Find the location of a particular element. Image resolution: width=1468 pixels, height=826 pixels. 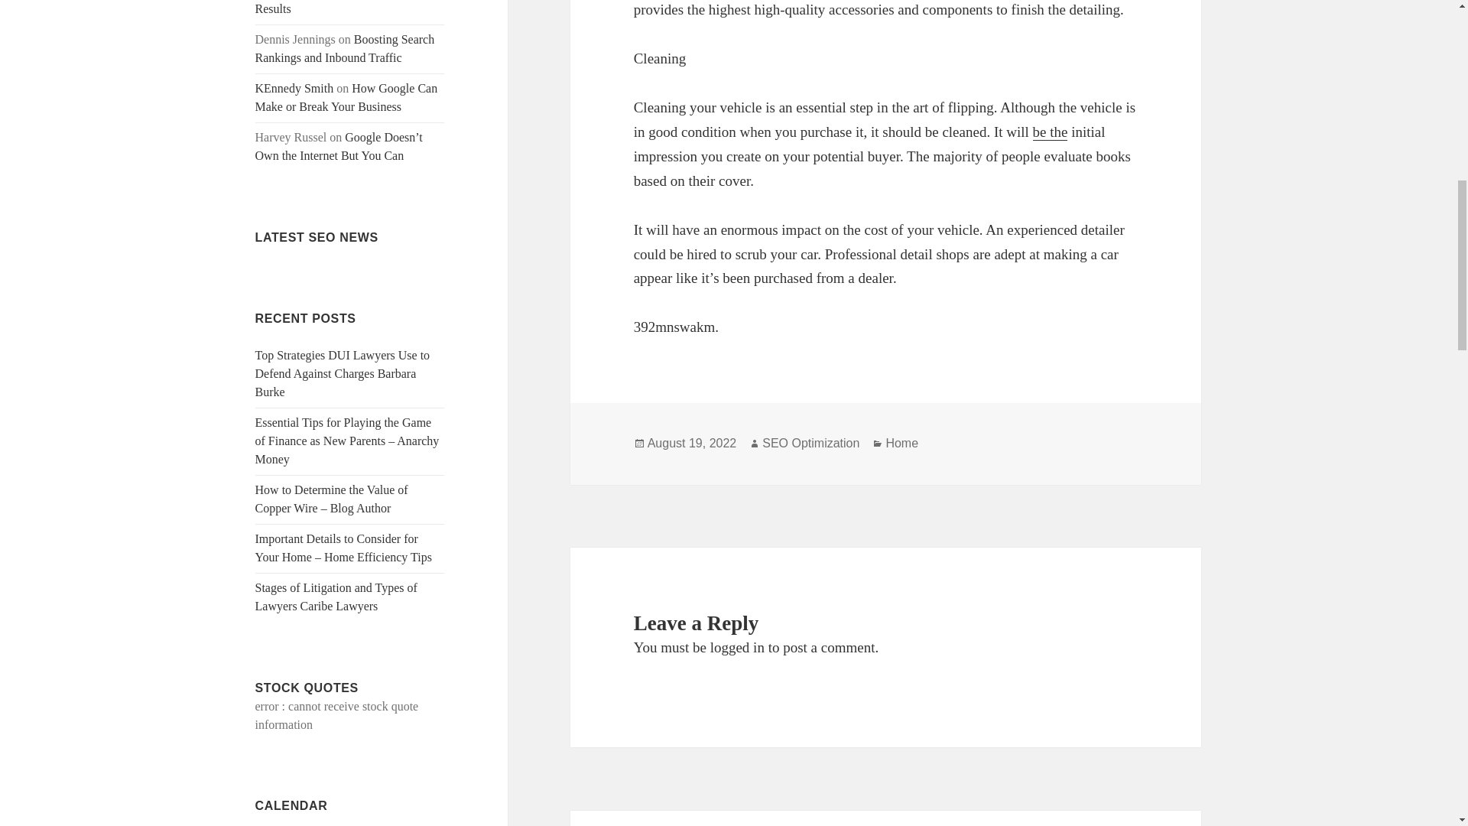

Stages of Litigation and Types of Lawyers Caribe Lawyers is located at coordinates (336, 597).